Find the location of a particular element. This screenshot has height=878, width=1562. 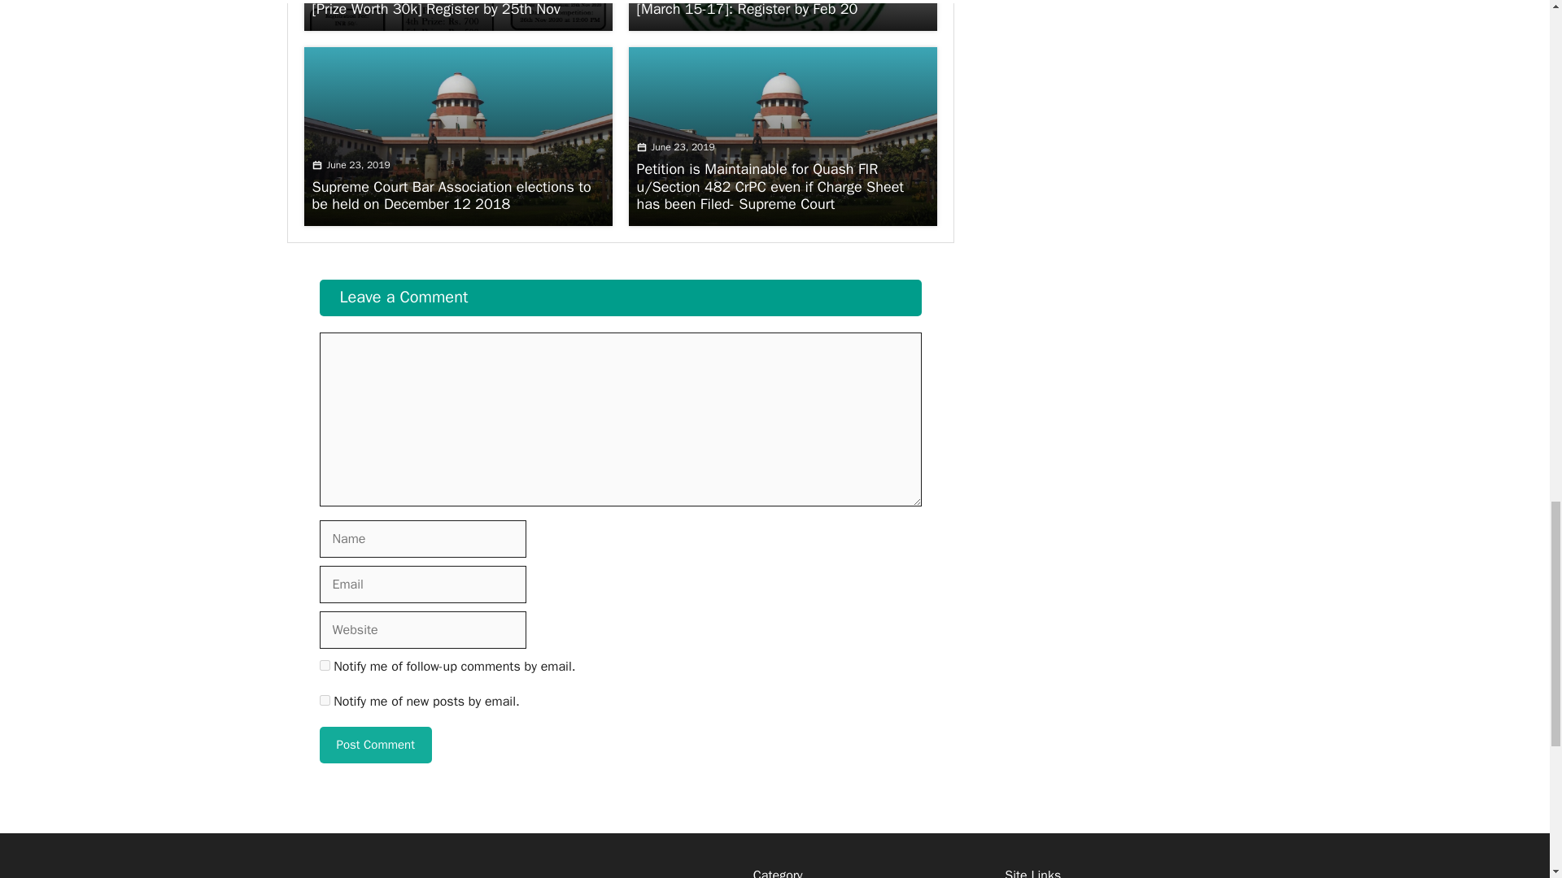

subscribe is located at coordinates (324, 665).